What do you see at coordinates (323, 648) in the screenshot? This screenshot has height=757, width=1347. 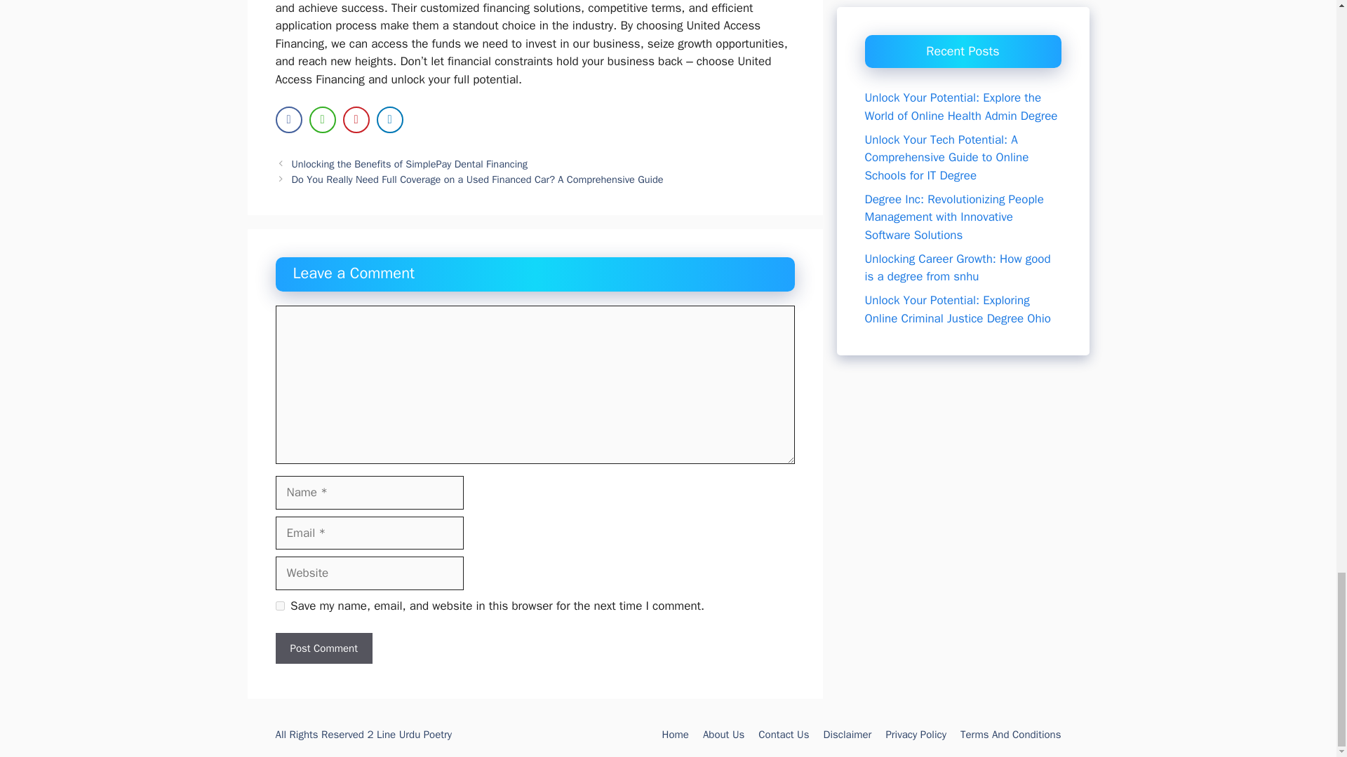 I see `Post Comment` at bounding box center [323, 648].